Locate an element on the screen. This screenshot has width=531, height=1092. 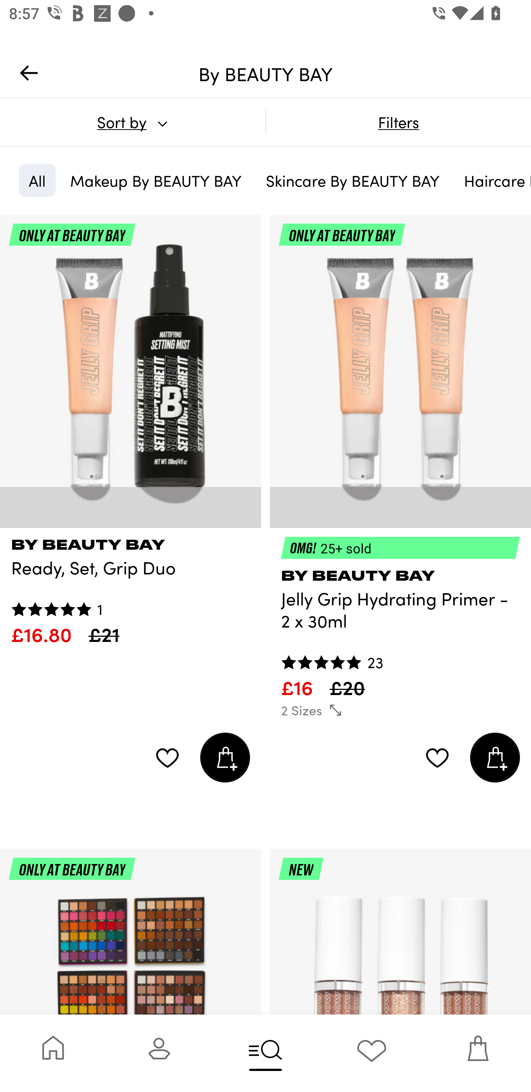
All is located at coordinates (37, 180).